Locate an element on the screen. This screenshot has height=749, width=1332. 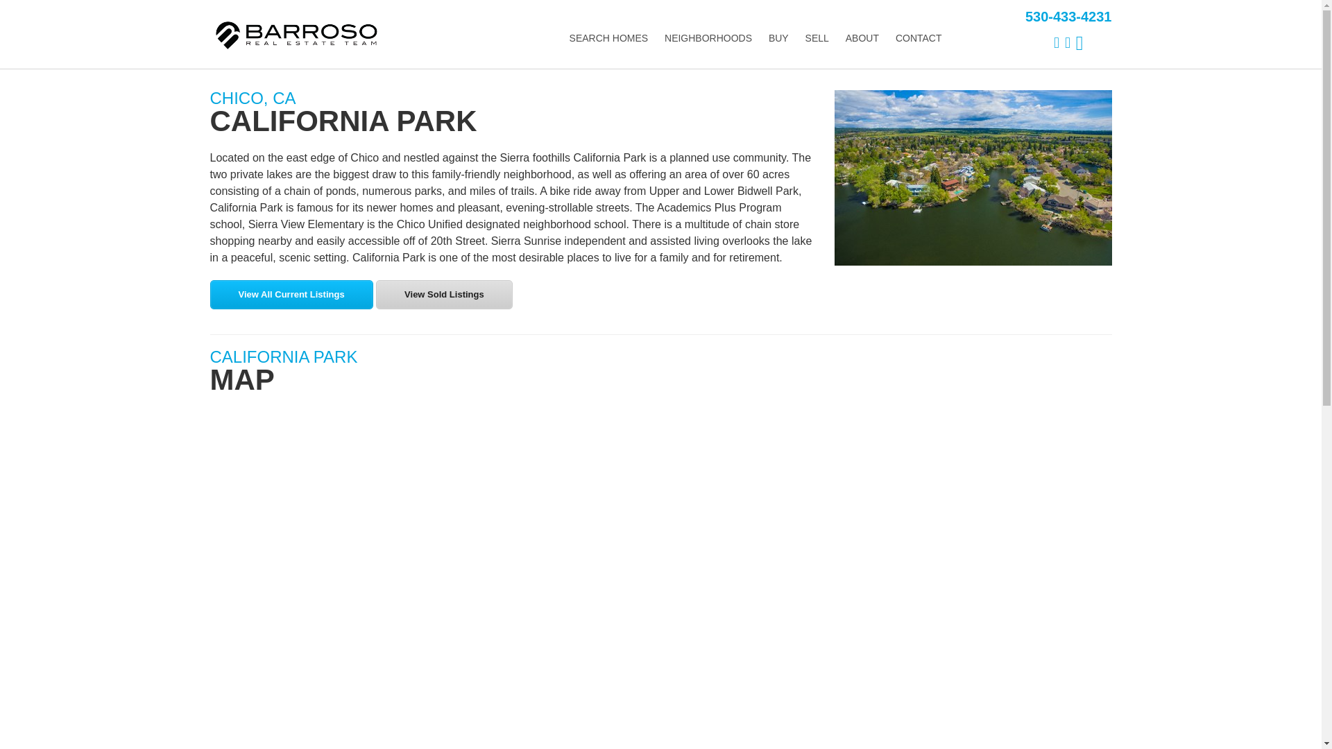
NEIGHBORHOODS is located at coordinates (708, 37).